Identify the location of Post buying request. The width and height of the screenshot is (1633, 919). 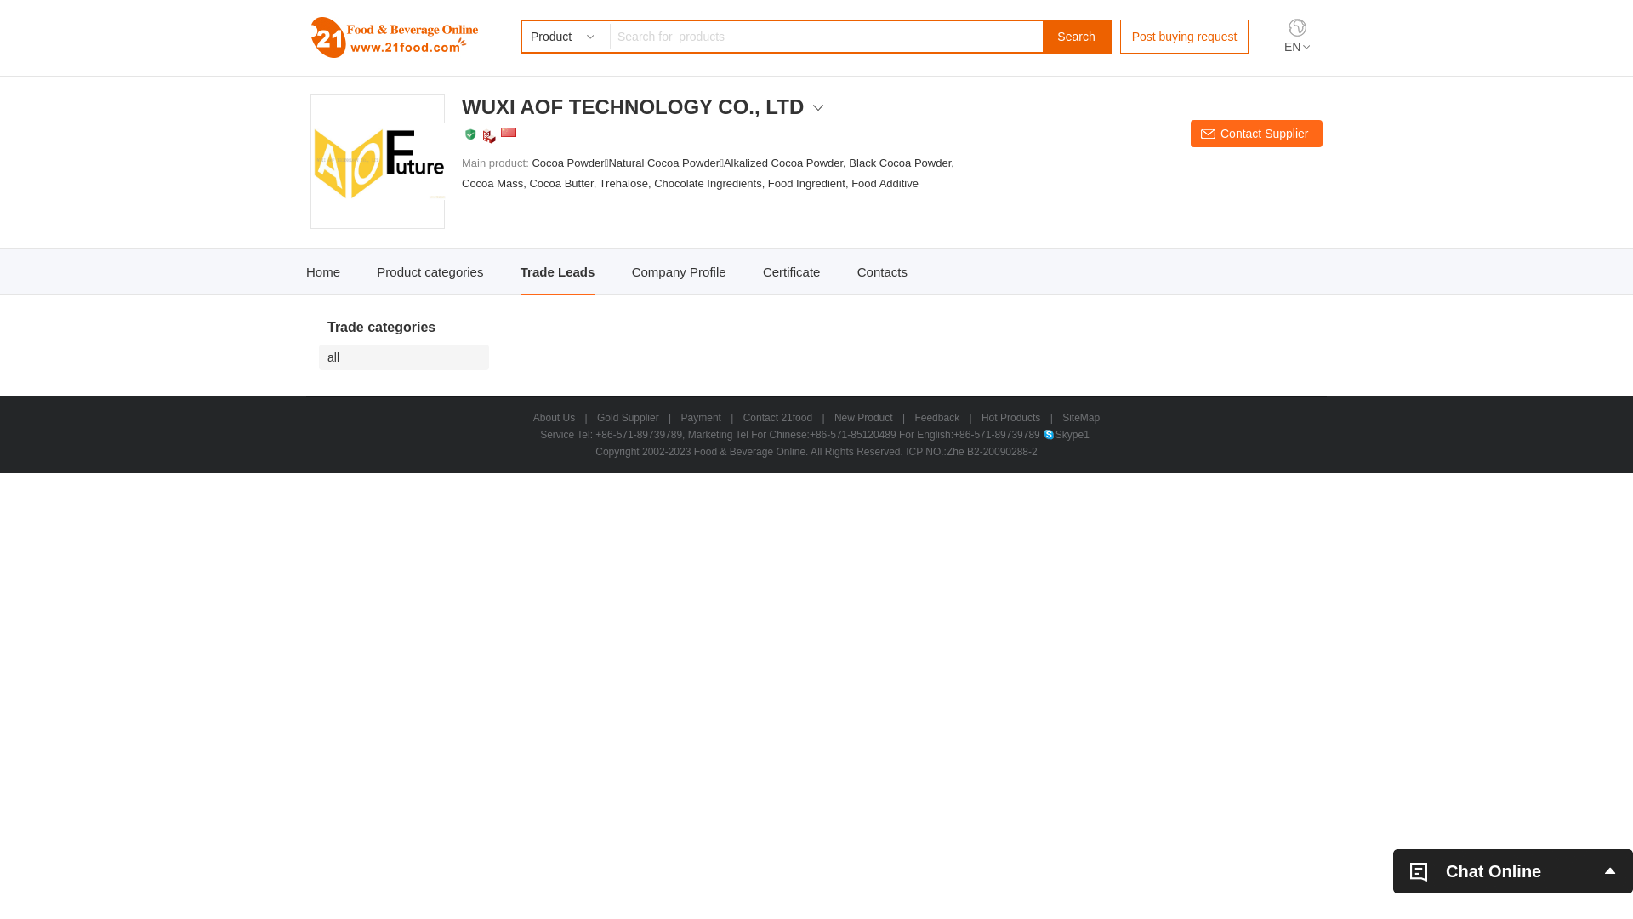
(1184, 37).